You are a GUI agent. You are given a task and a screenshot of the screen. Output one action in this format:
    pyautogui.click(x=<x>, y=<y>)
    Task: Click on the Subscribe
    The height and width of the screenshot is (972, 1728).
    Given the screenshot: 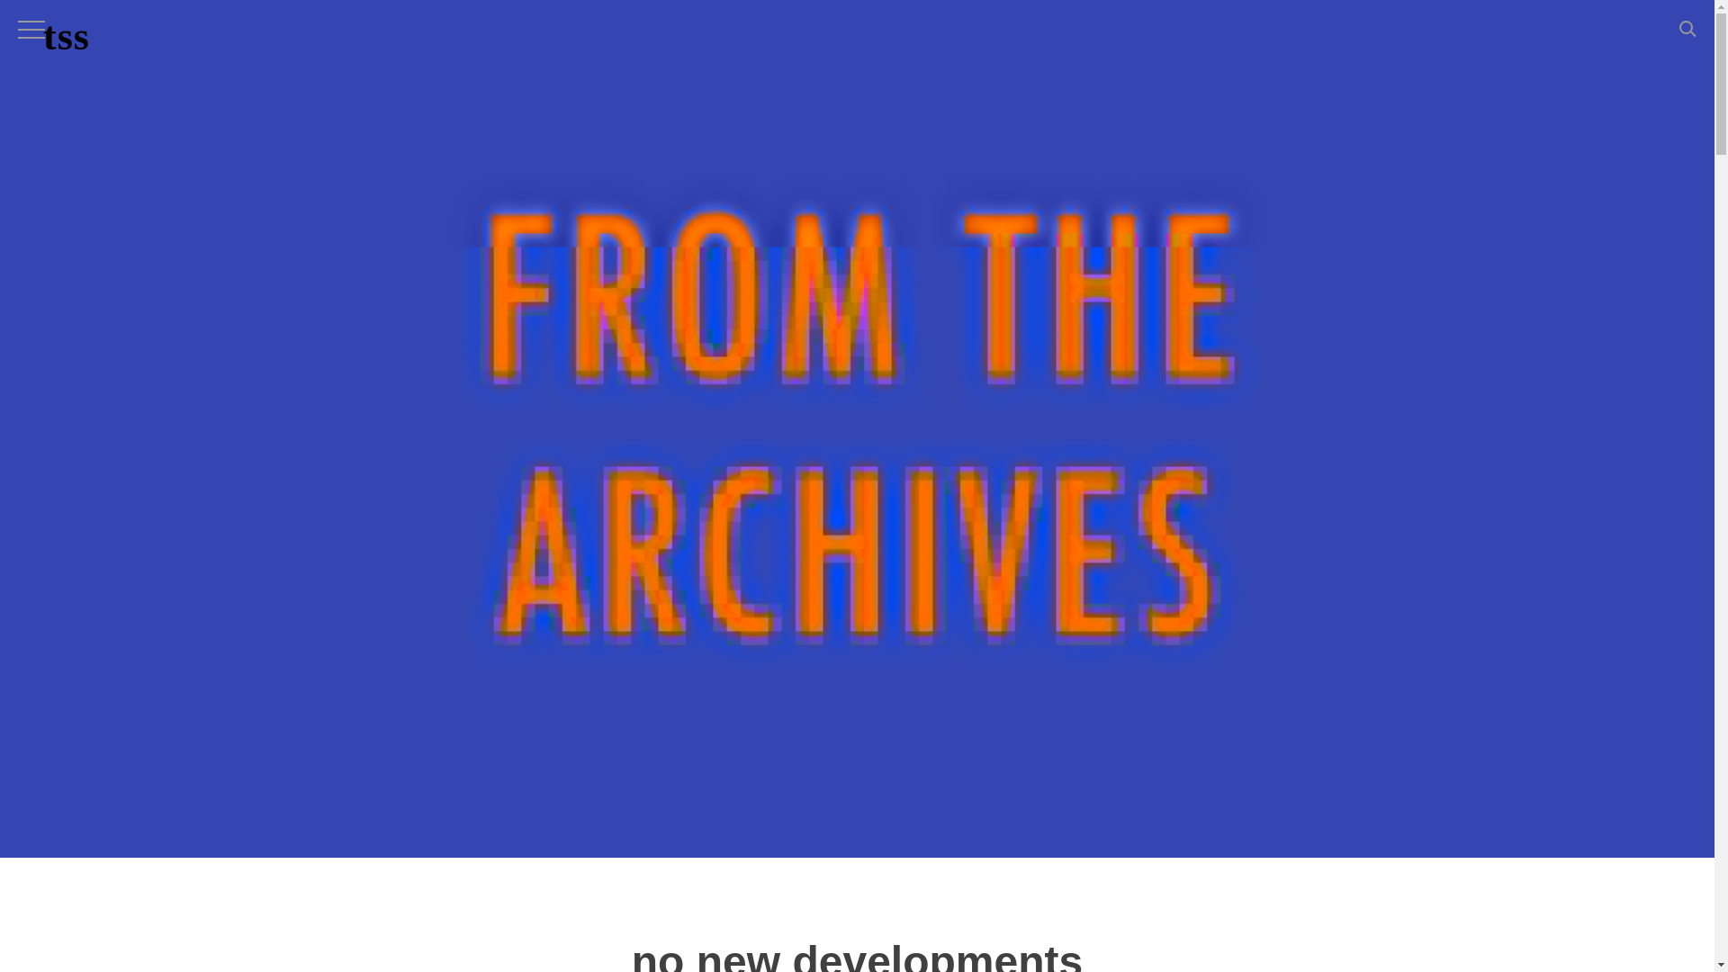 What is the action you would take?
    pyautogui.click(x=1053, y=793)
    